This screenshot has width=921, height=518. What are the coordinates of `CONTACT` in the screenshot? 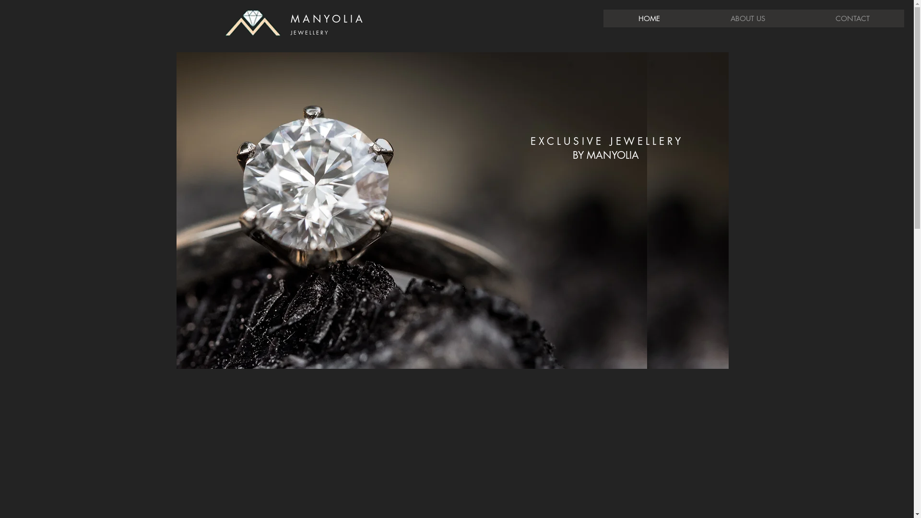 It's located at (852, 18).